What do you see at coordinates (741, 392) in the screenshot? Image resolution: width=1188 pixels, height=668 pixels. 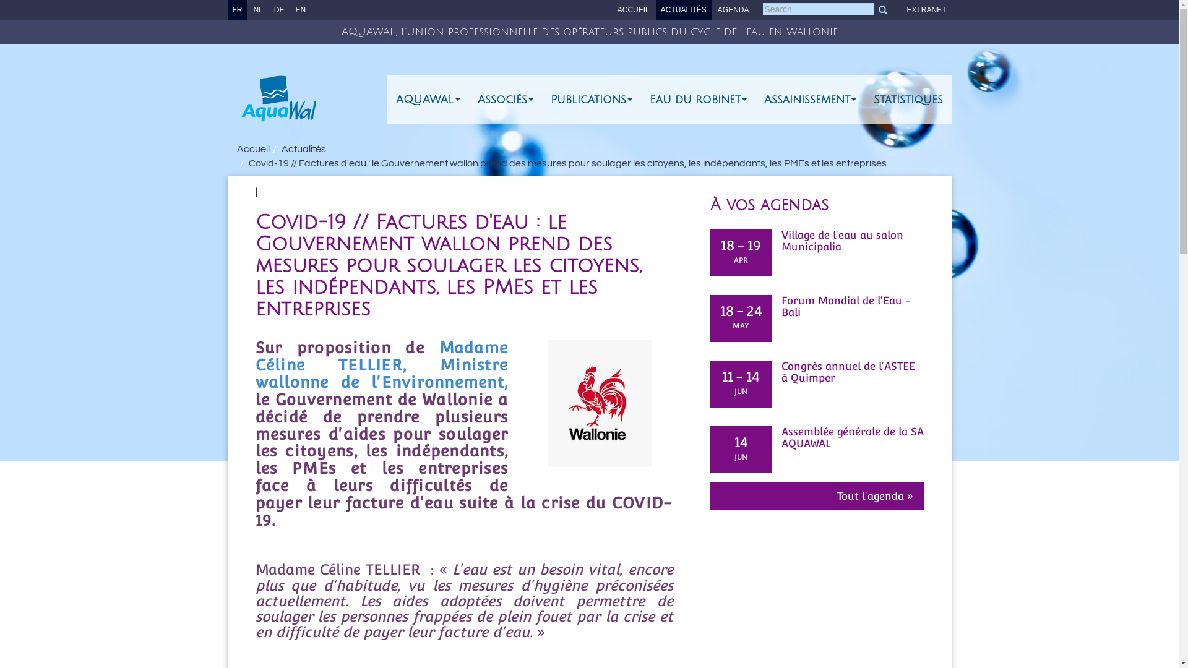 I see `JUN` at bounding box center [741, 392].